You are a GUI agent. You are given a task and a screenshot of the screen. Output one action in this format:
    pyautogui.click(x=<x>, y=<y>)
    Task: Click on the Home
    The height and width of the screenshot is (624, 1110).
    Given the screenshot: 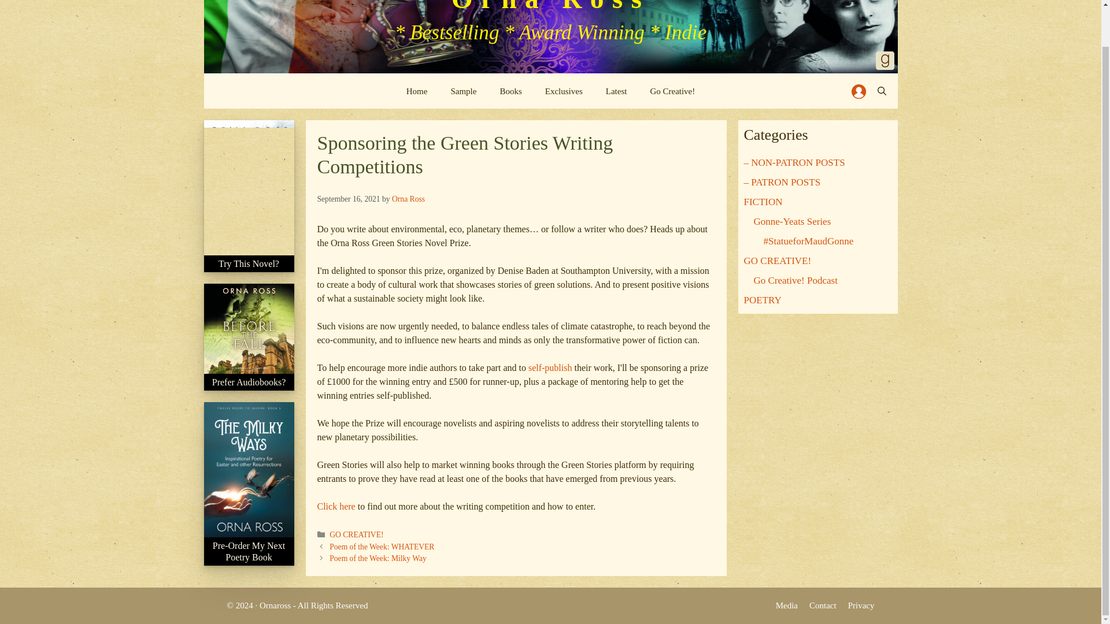 What is the action you would take?
    pyautogui.click(x=417, y=91)
    